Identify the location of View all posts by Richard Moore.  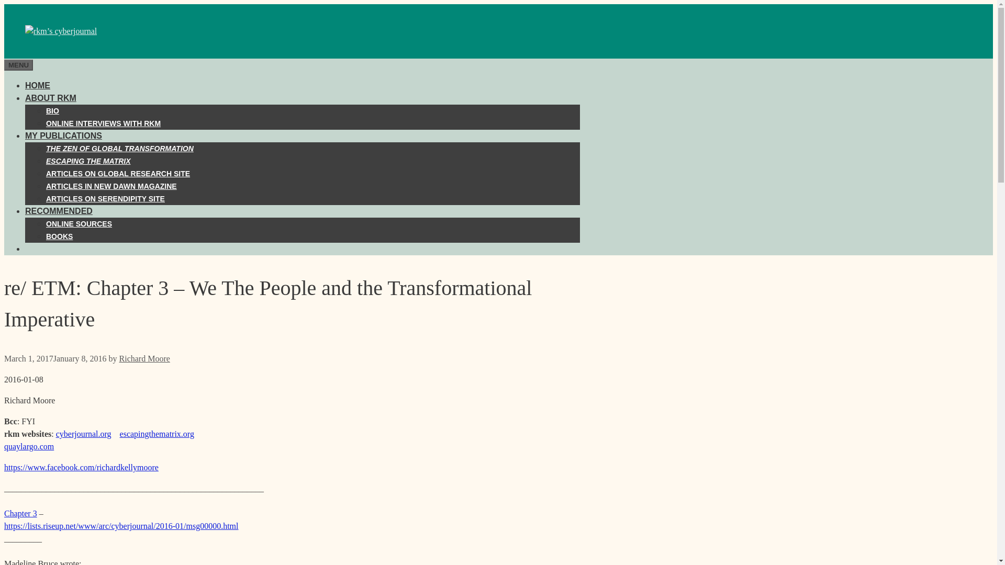
(144, 359).